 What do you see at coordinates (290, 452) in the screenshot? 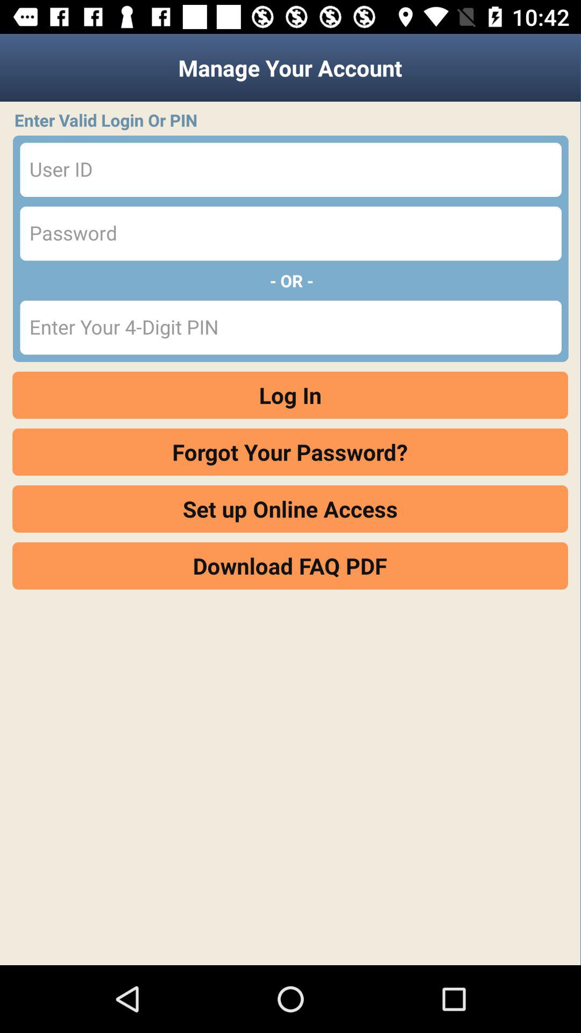
I see `choose item below log in` at bounding box center [290, 452].